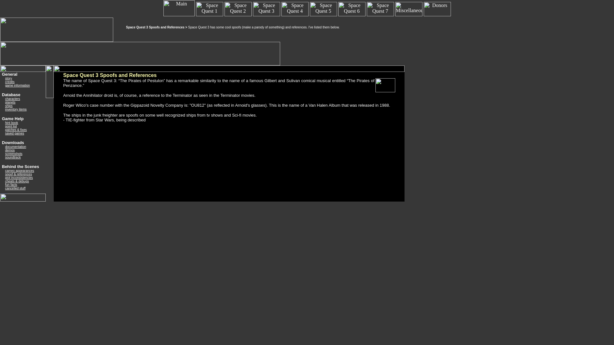 This screenshot has width=614, height=345. I want to click on plot inconsistencies, so click(19, 178).